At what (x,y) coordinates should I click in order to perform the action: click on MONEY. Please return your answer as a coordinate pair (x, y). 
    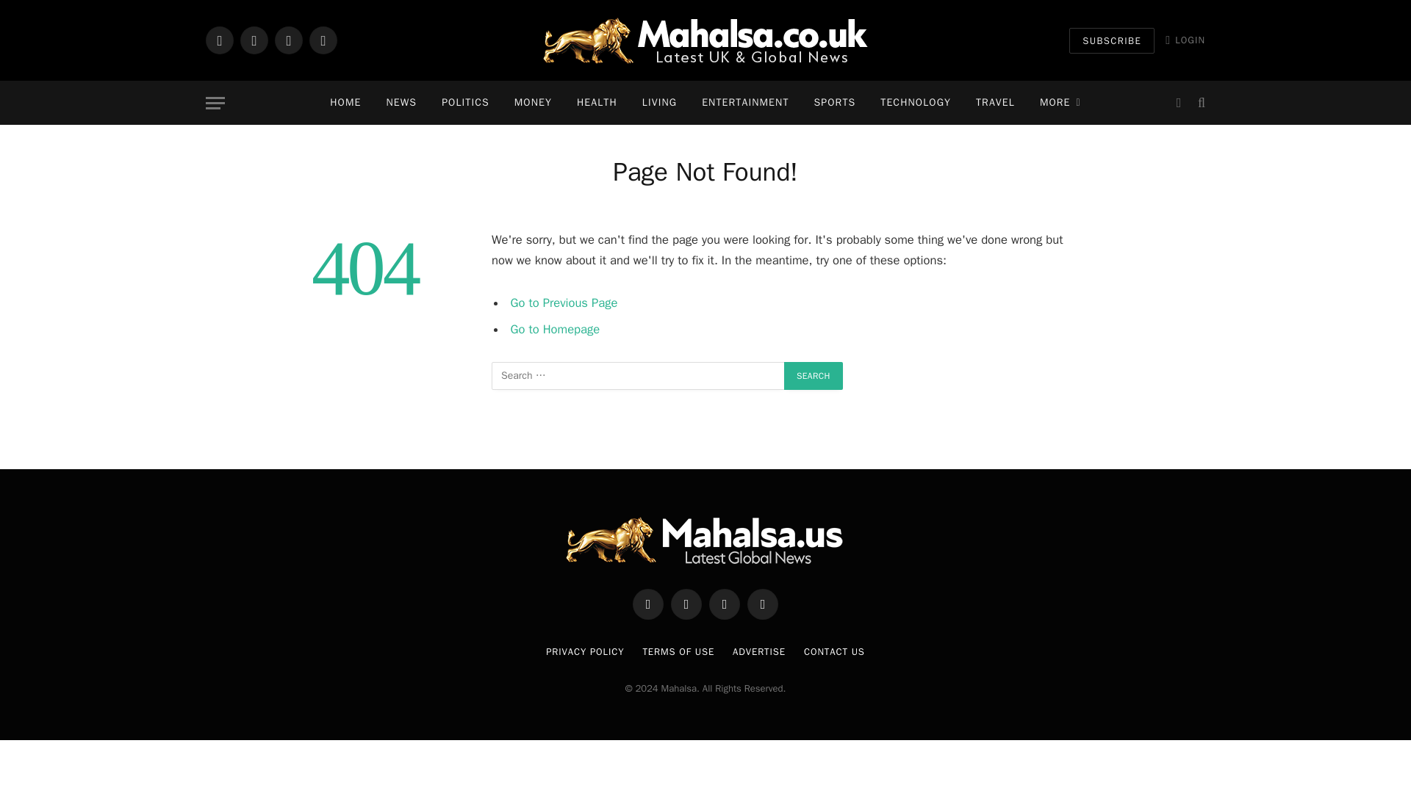
    Looking at the image, I should click on (534, 103).